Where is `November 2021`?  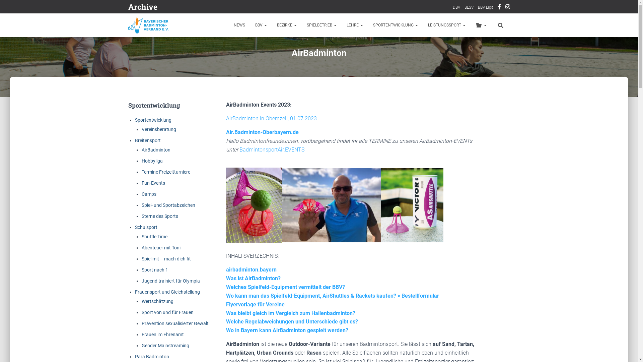 November 2021 is located at coordinates (151, 75).